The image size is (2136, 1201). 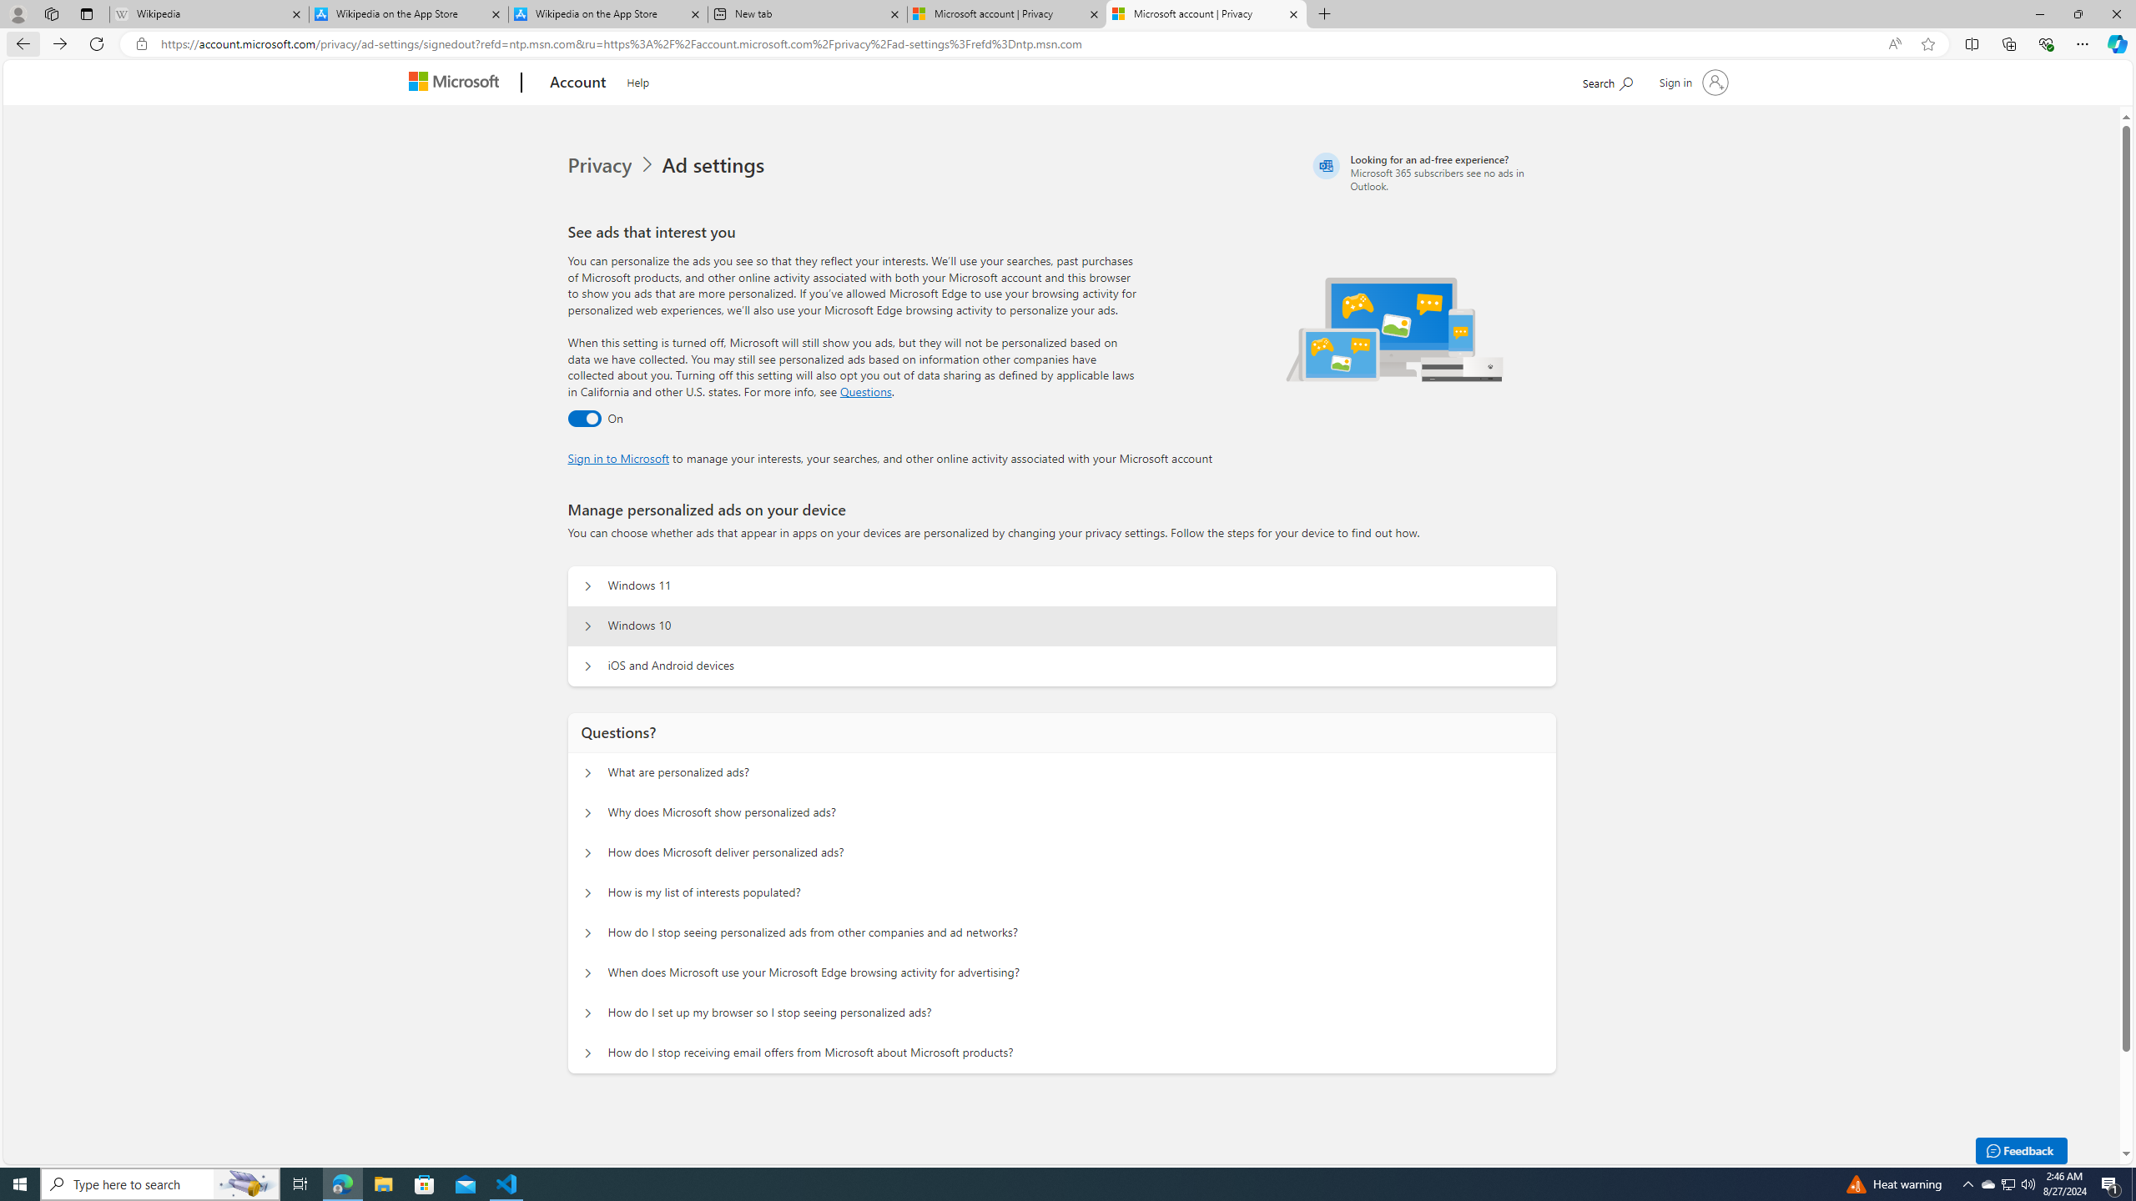 I want to click on Go to Questions section, so click(x=866, y=391).